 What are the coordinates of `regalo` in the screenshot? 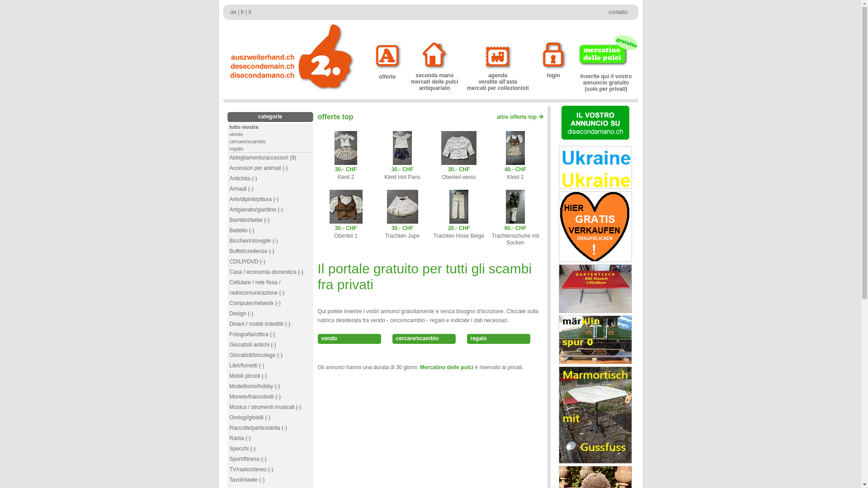 It's located at (498, 339).